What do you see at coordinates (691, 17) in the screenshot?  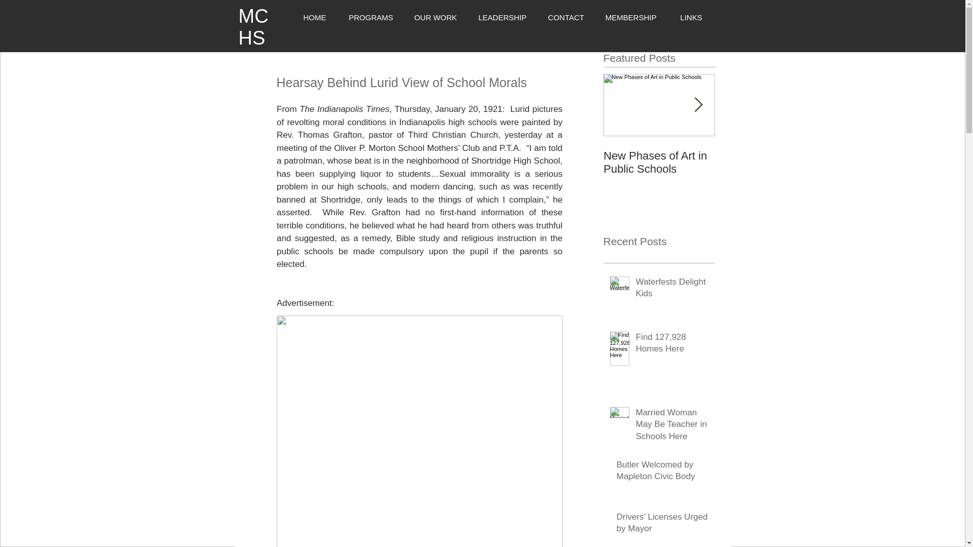 I see `LINKS` at bounding box center [691, 17].